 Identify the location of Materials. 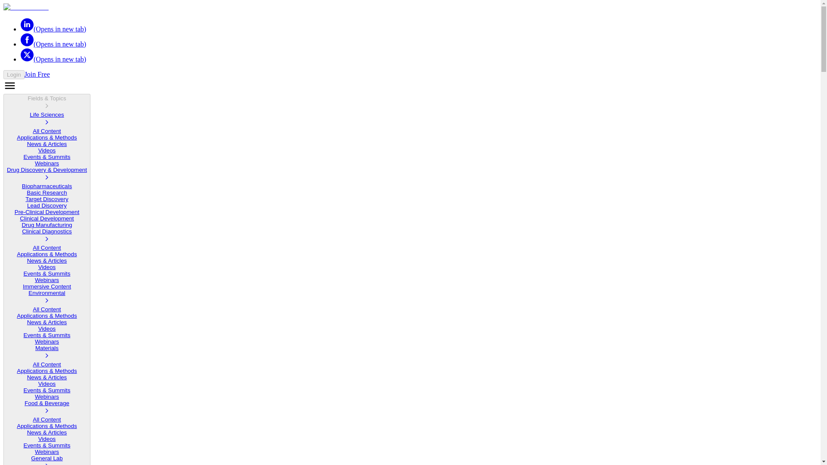
(47, 353).